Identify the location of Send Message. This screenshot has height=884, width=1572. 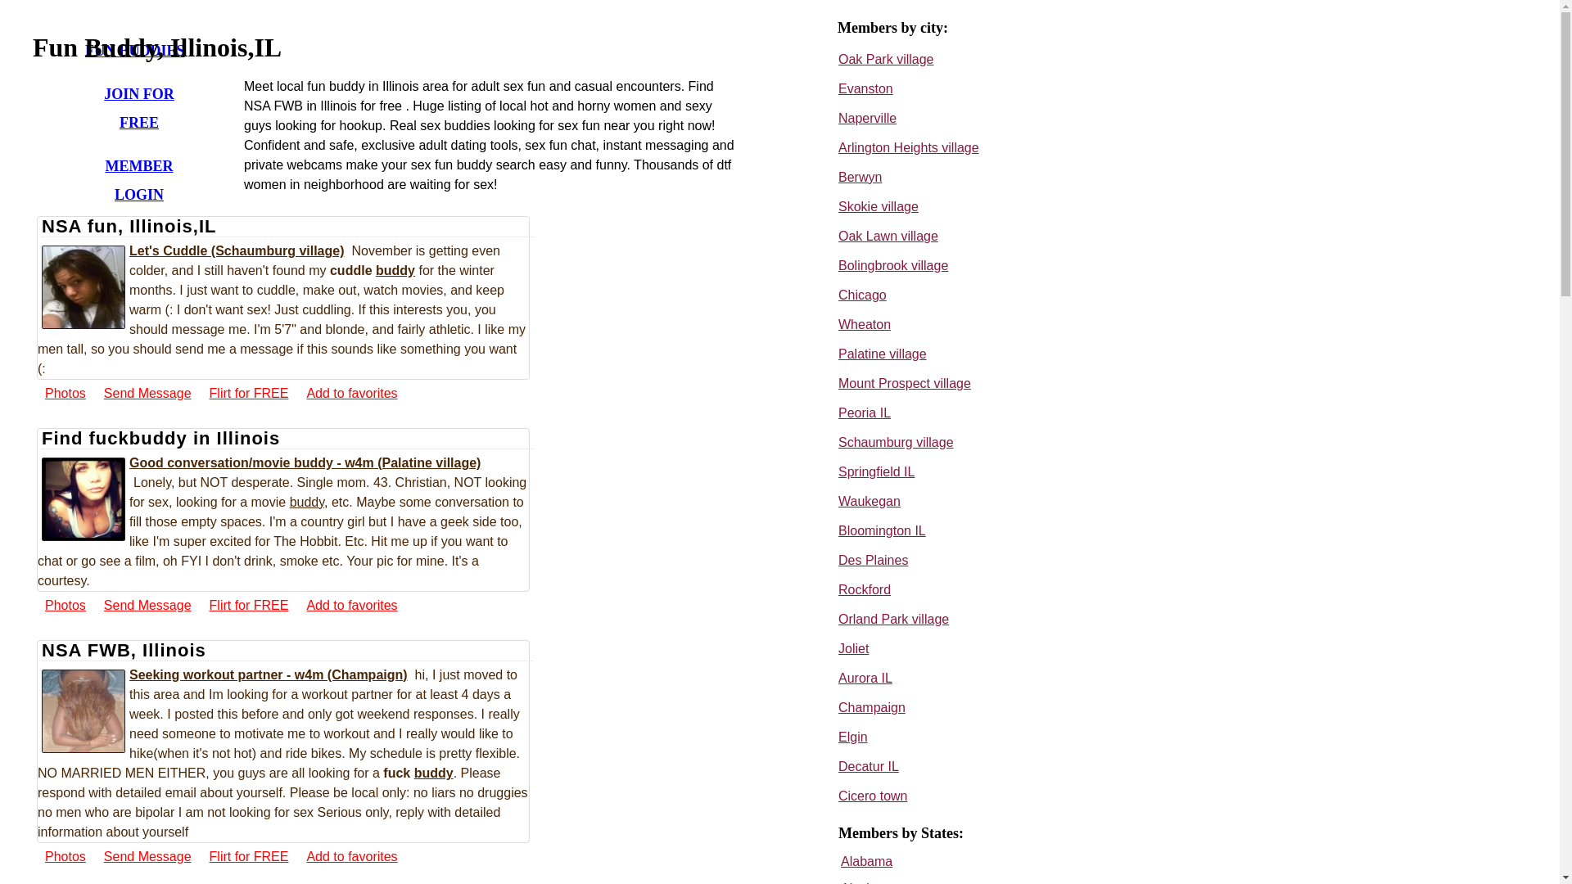
(147, 604).